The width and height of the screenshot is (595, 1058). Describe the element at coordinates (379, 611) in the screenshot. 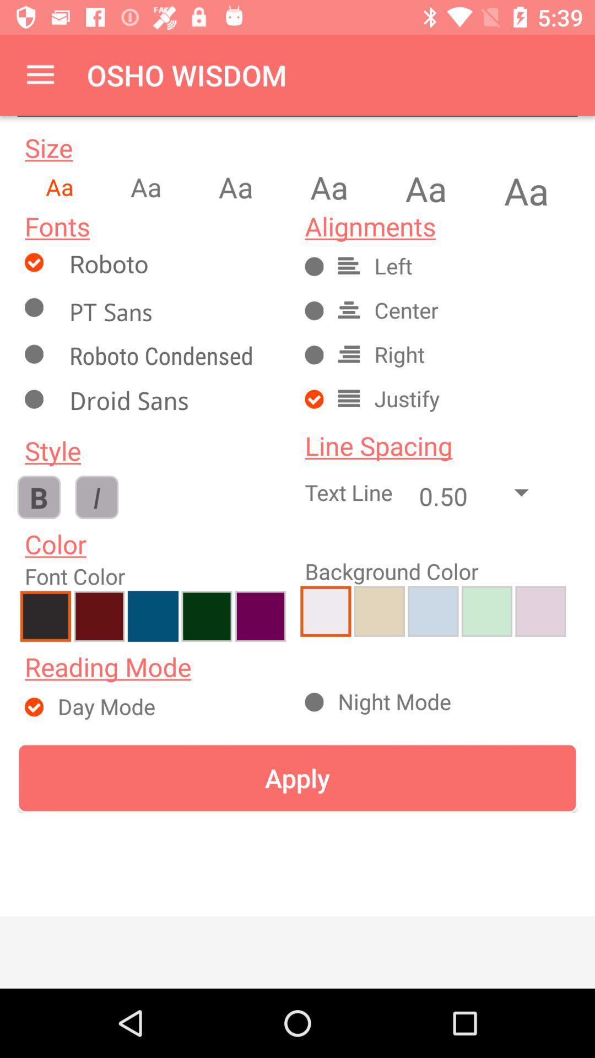

I see `choose this color` at that location.